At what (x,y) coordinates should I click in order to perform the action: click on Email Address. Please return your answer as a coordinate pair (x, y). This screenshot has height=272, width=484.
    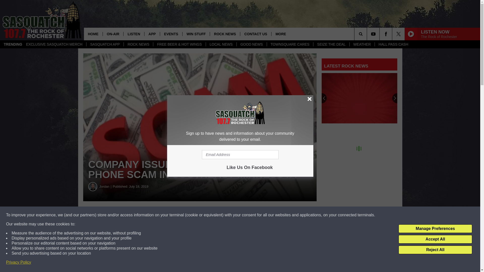
    Looking at the image, I should click on (240, 155).